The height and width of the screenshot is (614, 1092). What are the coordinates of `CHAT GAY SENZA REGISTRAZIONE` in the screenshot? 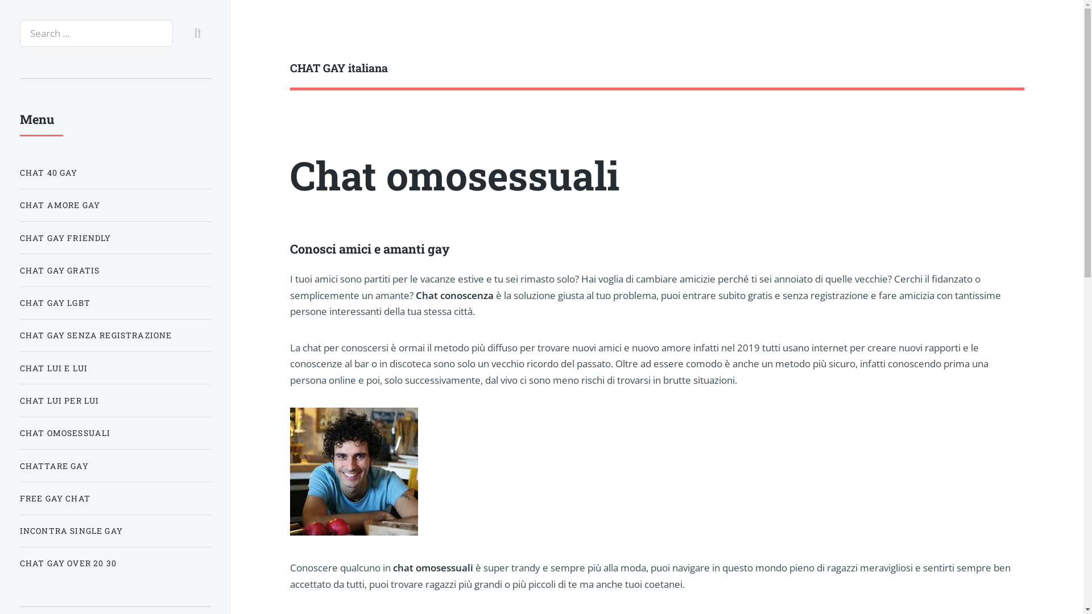 It's located at (115, 335).